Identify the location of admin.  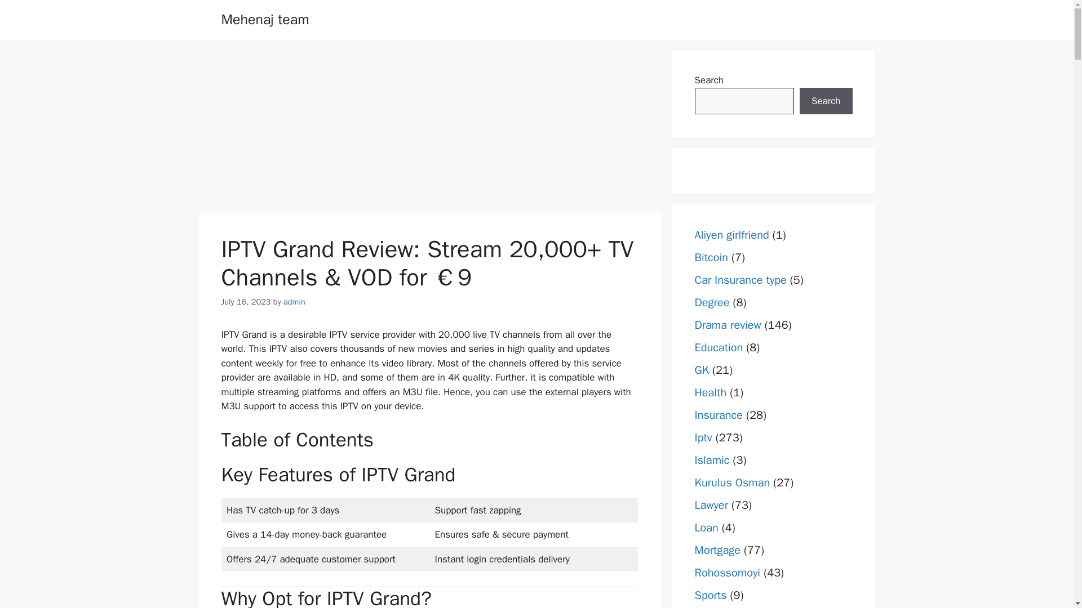
(294, 302).